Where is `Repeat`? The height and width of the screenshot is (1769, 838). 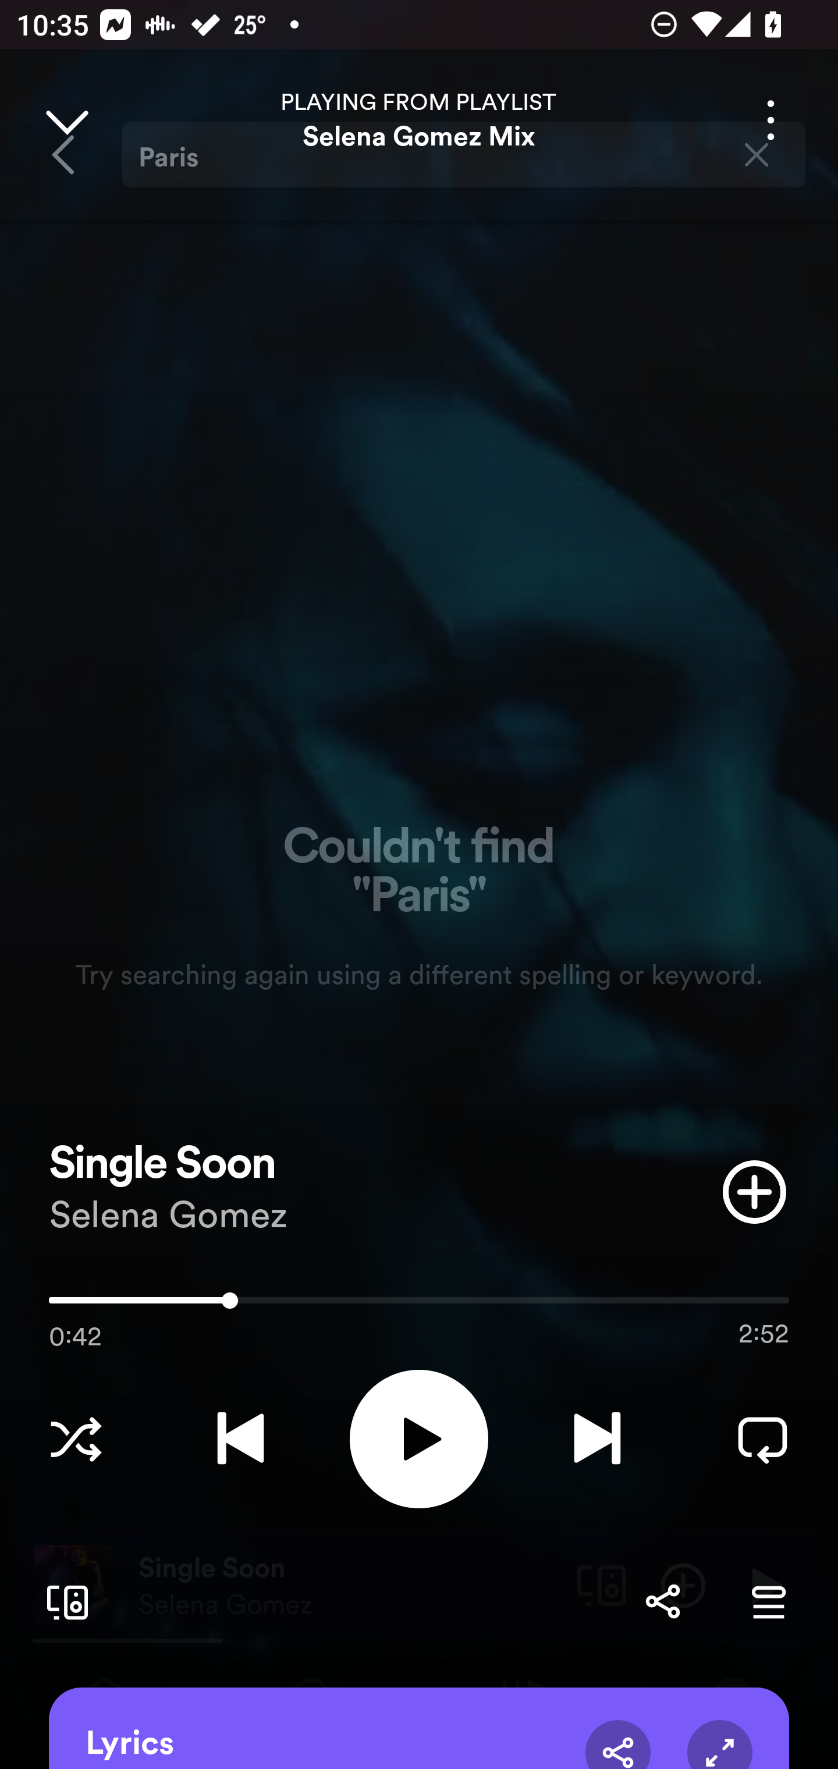
Repeat is located at coordinates (762, 1438).